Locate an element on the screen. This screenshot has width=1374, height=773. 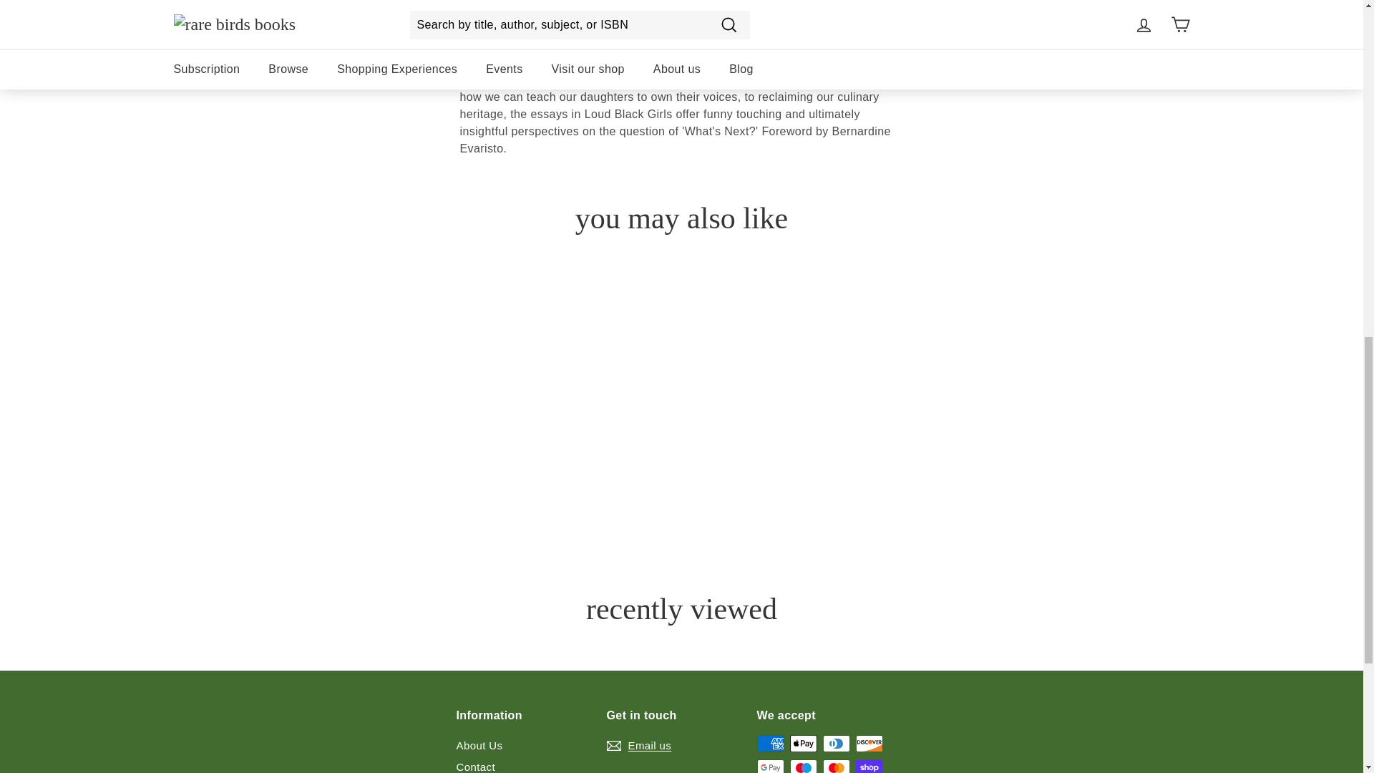
Apple Pay is located at coordinates (804, 743).